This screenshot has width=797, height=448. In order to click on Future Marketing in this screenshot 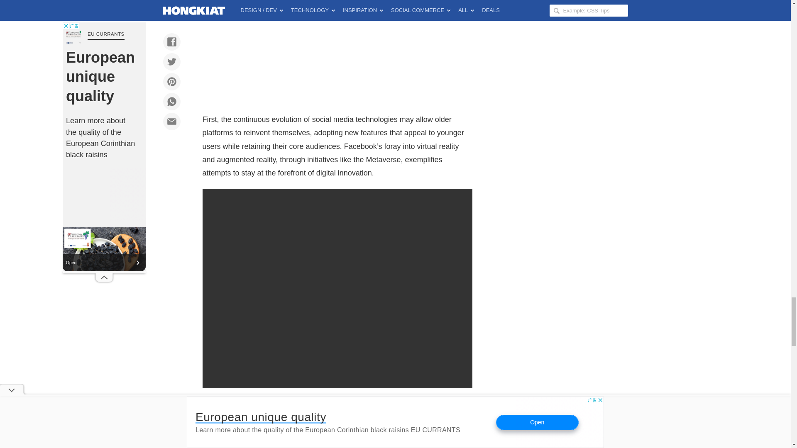, I will do `click(264, 408)`.